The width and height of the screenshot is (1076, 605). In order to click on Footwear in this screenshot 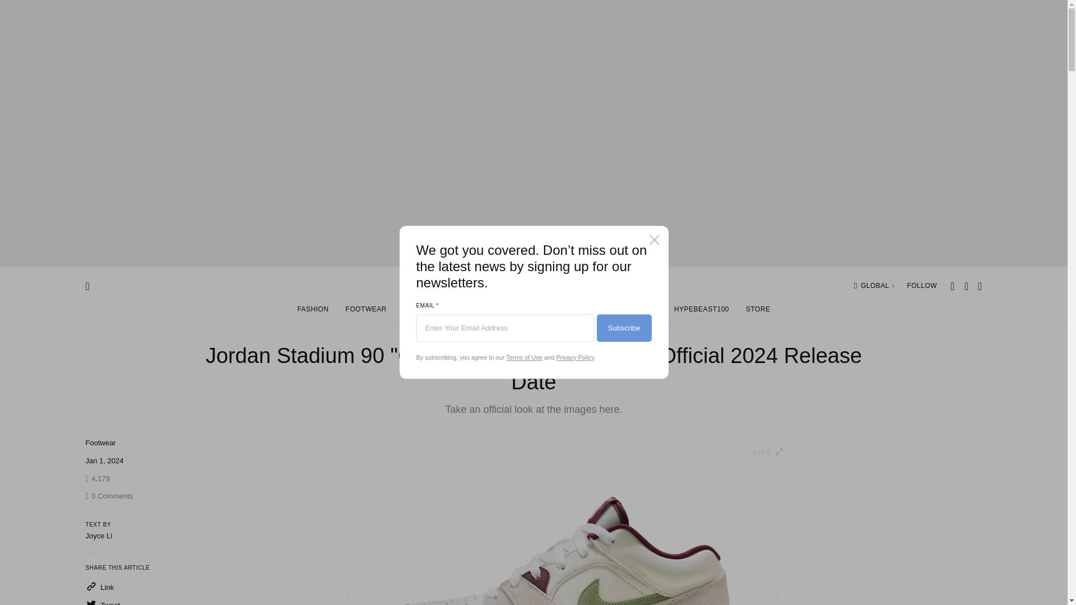, I will do `click(638, 311)`.